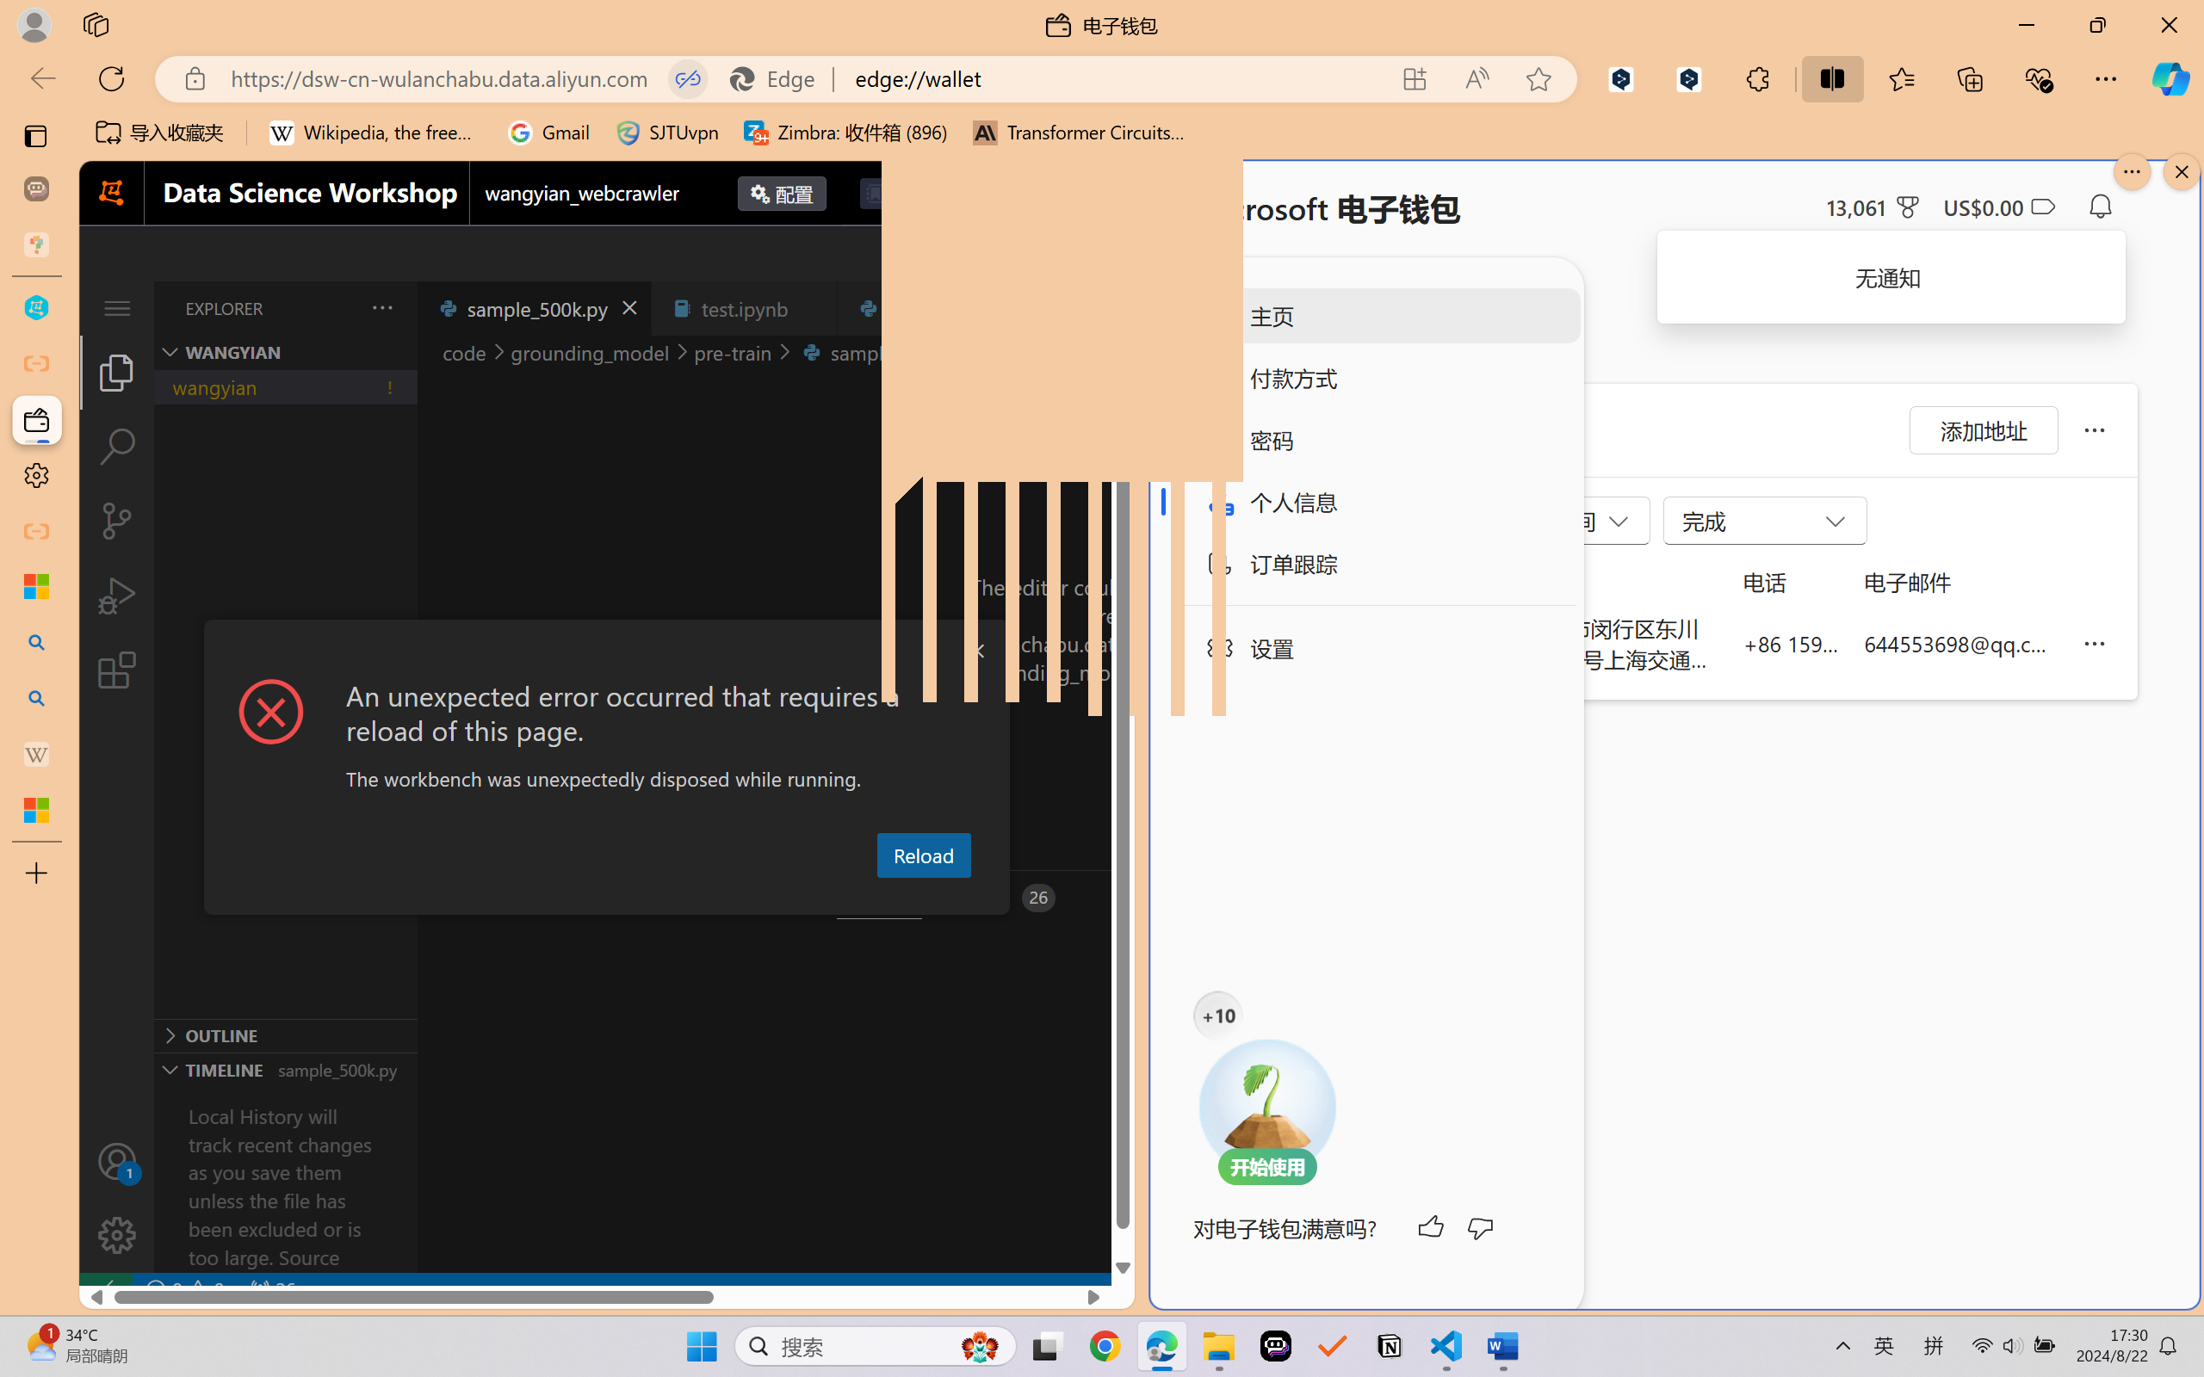 The height and width of the screenshot is (1377, 2204). What do you see at coordinates (599, 898) in the screenshot?
I see `Output (Ctrl+Shift+U)` at bounding box center [599, 898].